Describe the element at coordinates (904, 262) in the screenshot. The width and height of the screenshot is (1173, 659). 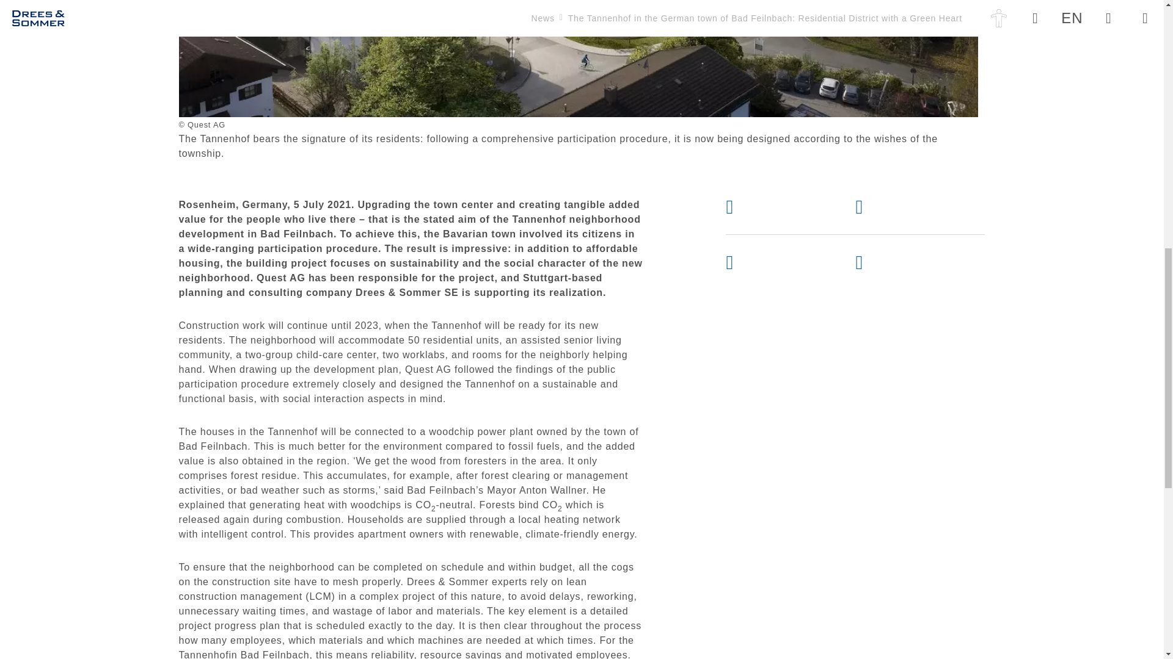
I see `Share on LinkedIn` at that location.